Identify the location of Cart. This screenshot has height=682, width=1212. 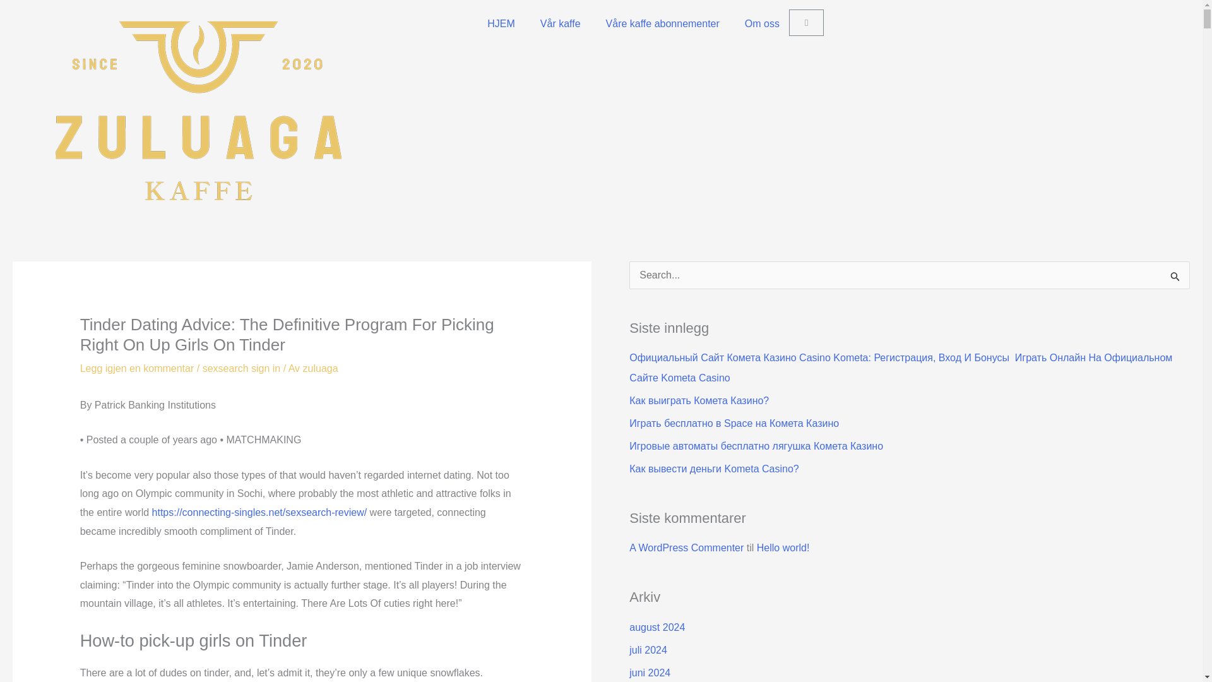
(806, 23).